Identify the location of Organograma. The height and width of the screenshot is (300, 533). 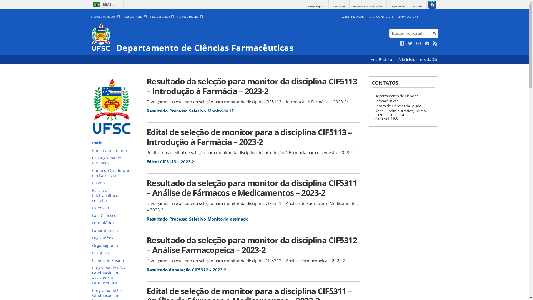
(112, 246).